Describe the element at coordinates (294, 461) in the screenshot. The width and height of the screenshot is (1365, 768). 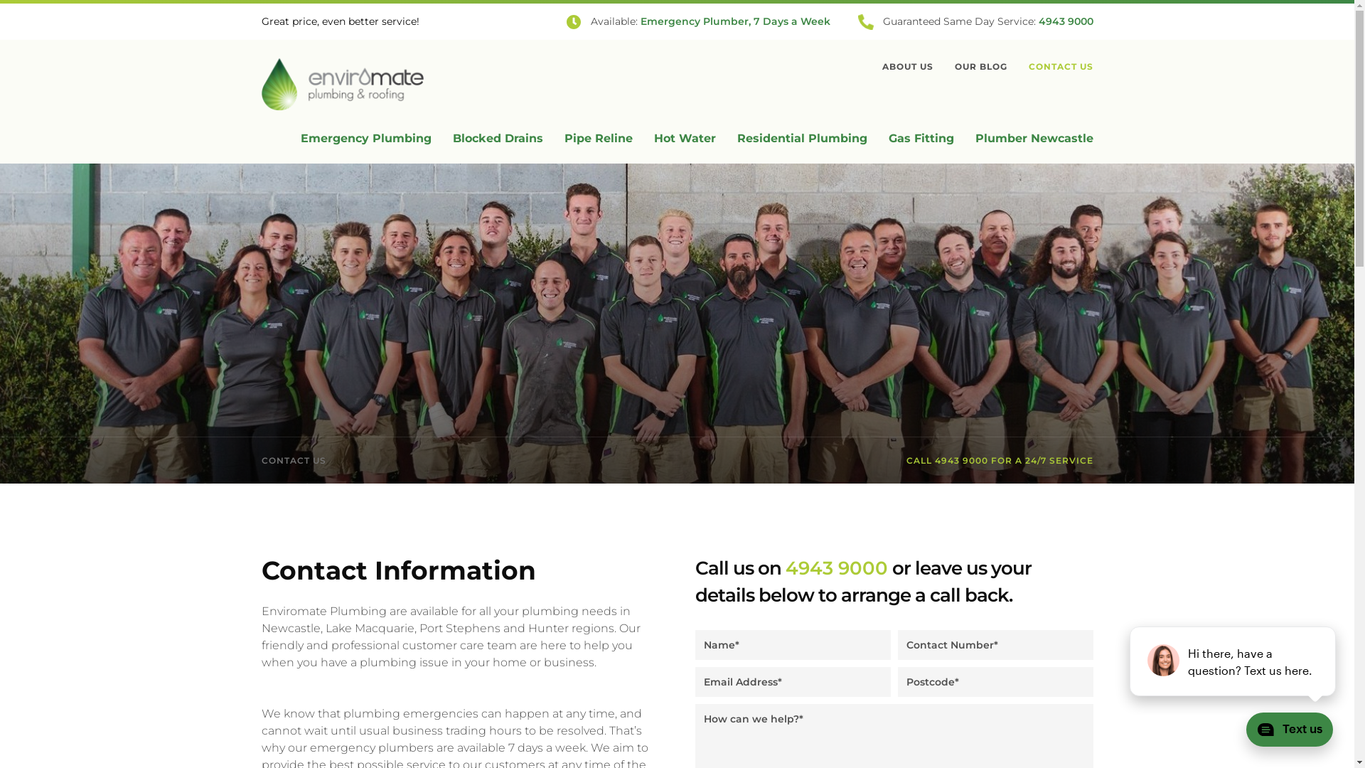
I see `CONTACT US` at that location.